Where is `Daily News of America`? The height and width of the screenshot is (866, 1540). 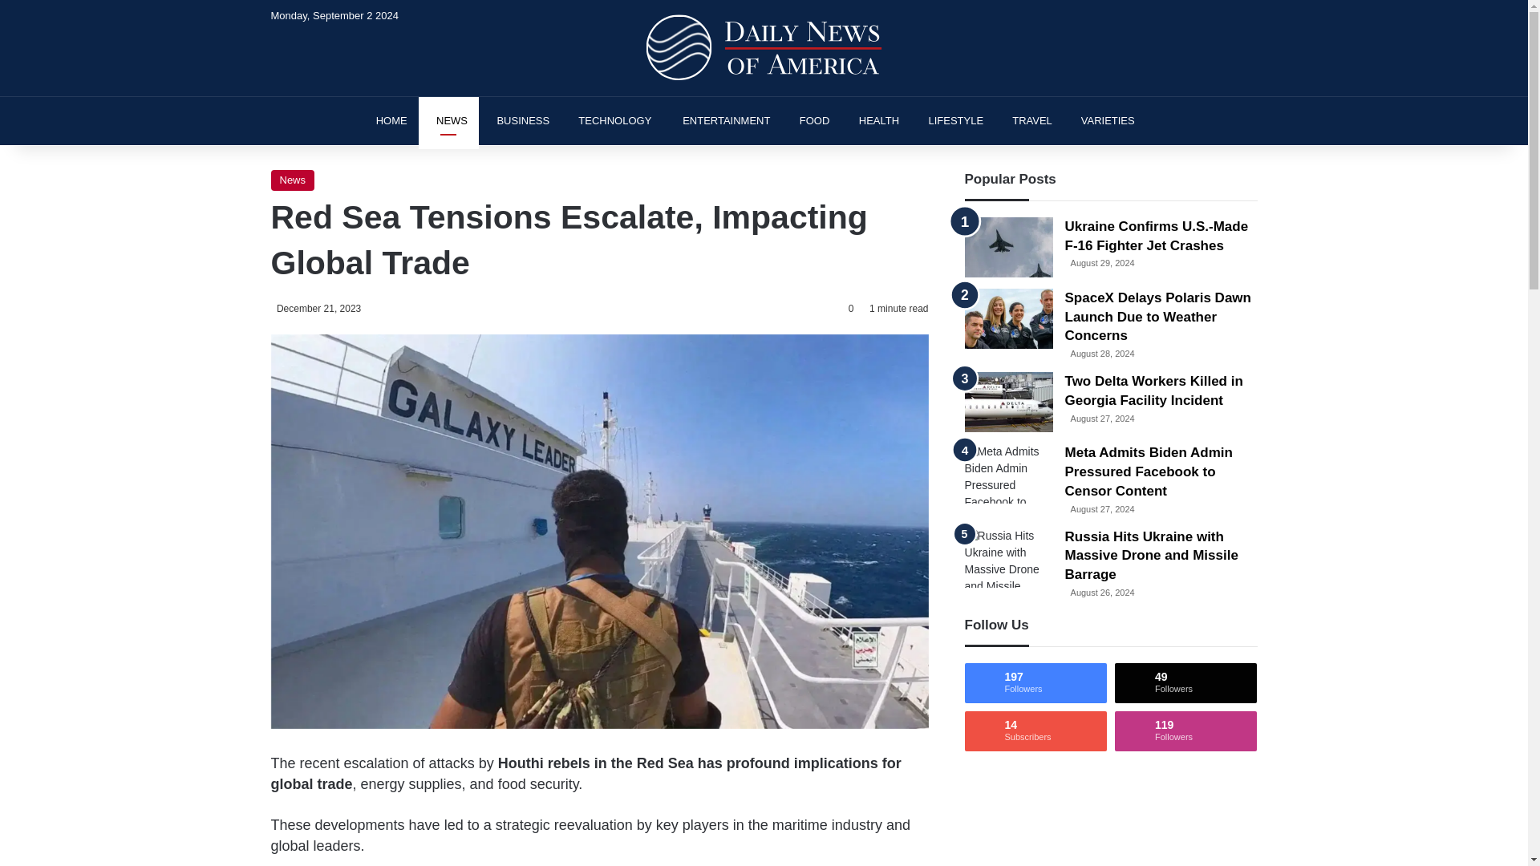
Daily News of America is located at coordinates (764, 48).